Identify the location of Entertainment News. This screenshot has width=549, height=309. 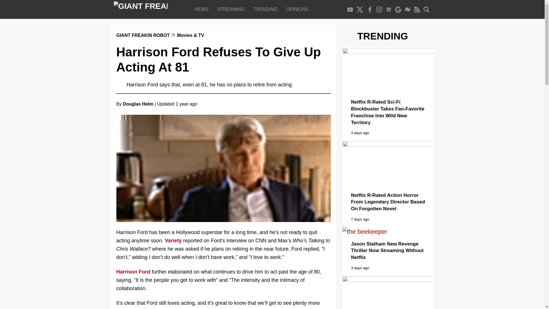
(203, 9).